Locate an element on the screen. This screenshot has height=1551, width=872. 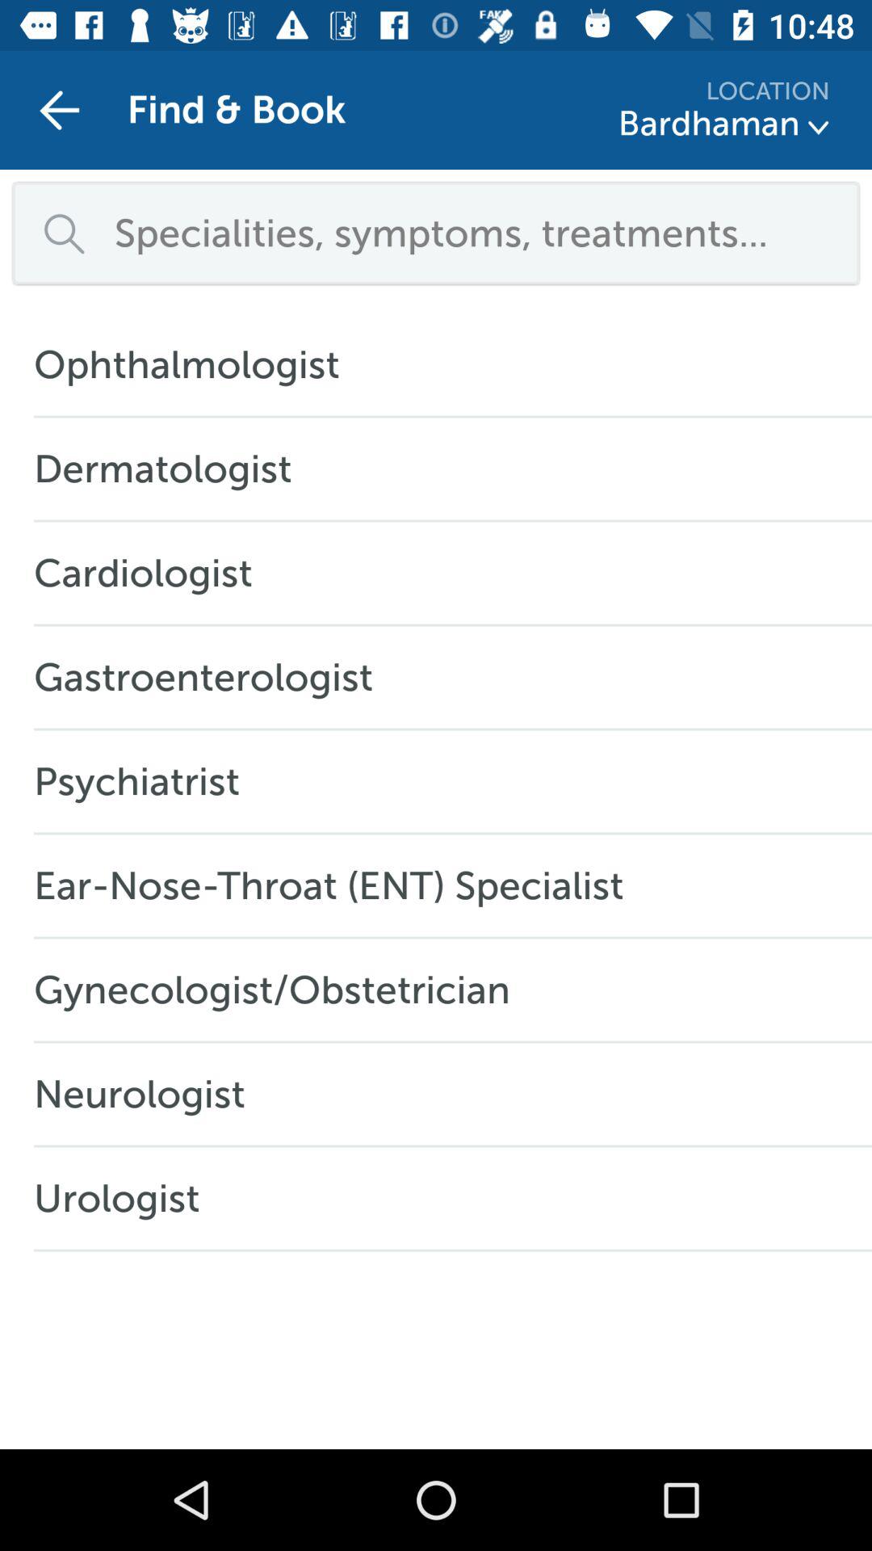
launch item above neurologist is located at coordinates (281, 990).